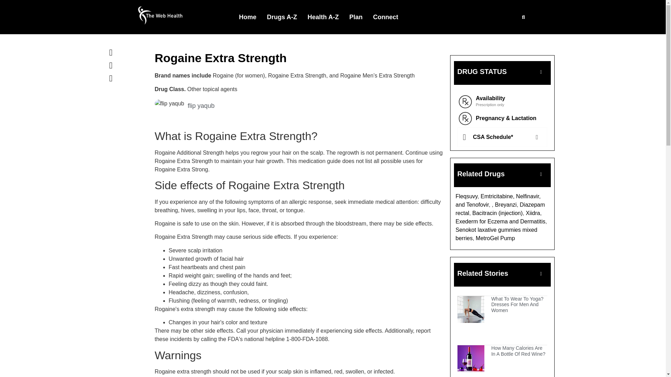 The image size is (671, 377). I want to click on How Many Calories Are In A Bottle Of Red Wine?, so click(518, 351).